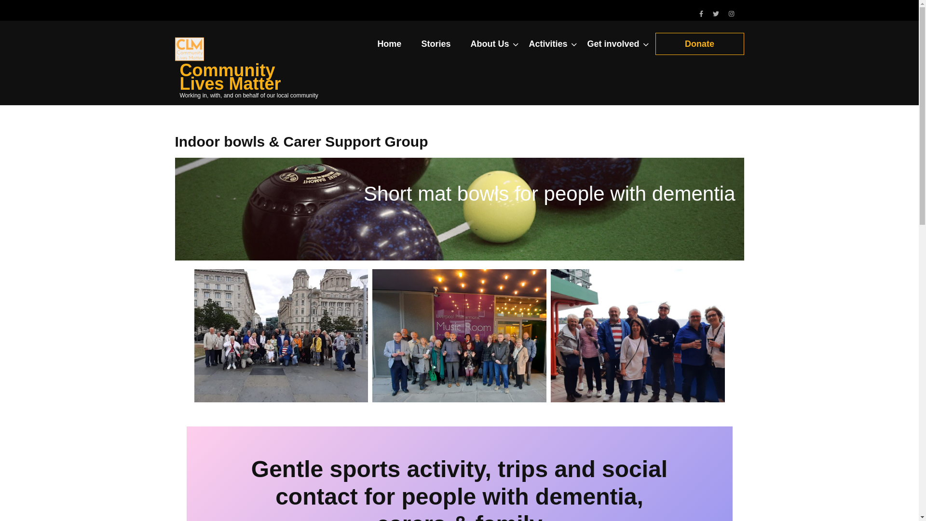  Describe the element at coordinates (389, 47) in the screenshot. I see `Home` at that location.